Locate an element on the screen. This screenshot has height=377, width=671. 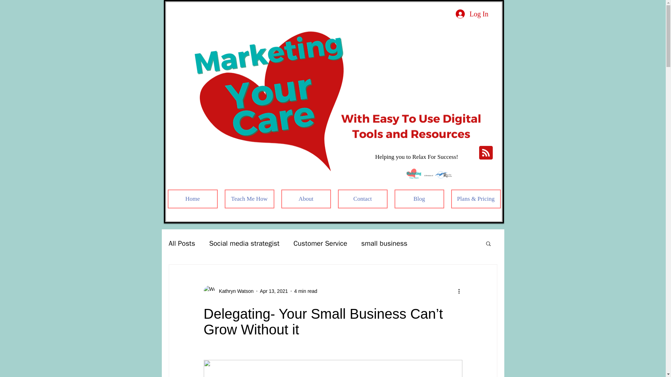
4 min read is located at coordinates (306, 291).